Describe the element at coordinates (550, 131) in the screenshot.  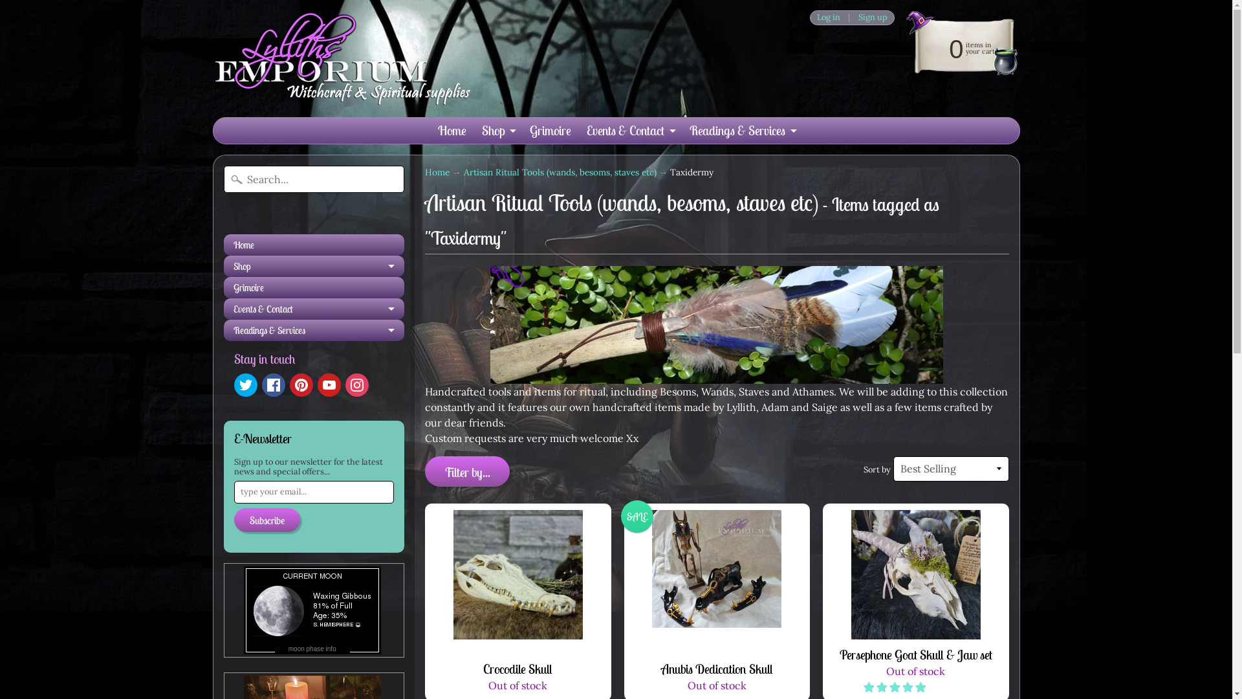
I see `Grimoire` at that location.